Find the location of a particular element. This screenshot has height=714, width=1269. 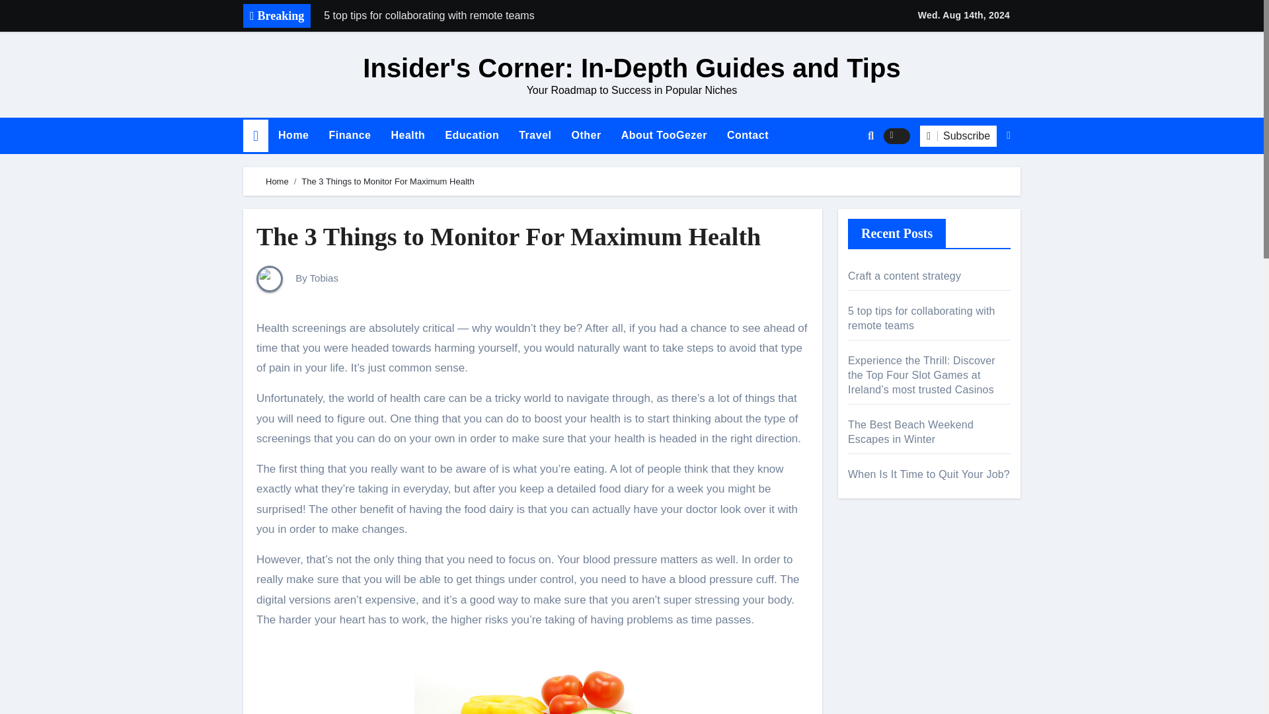

5 top tips for collaborating with remote teams is located at coordinates (500, 16).